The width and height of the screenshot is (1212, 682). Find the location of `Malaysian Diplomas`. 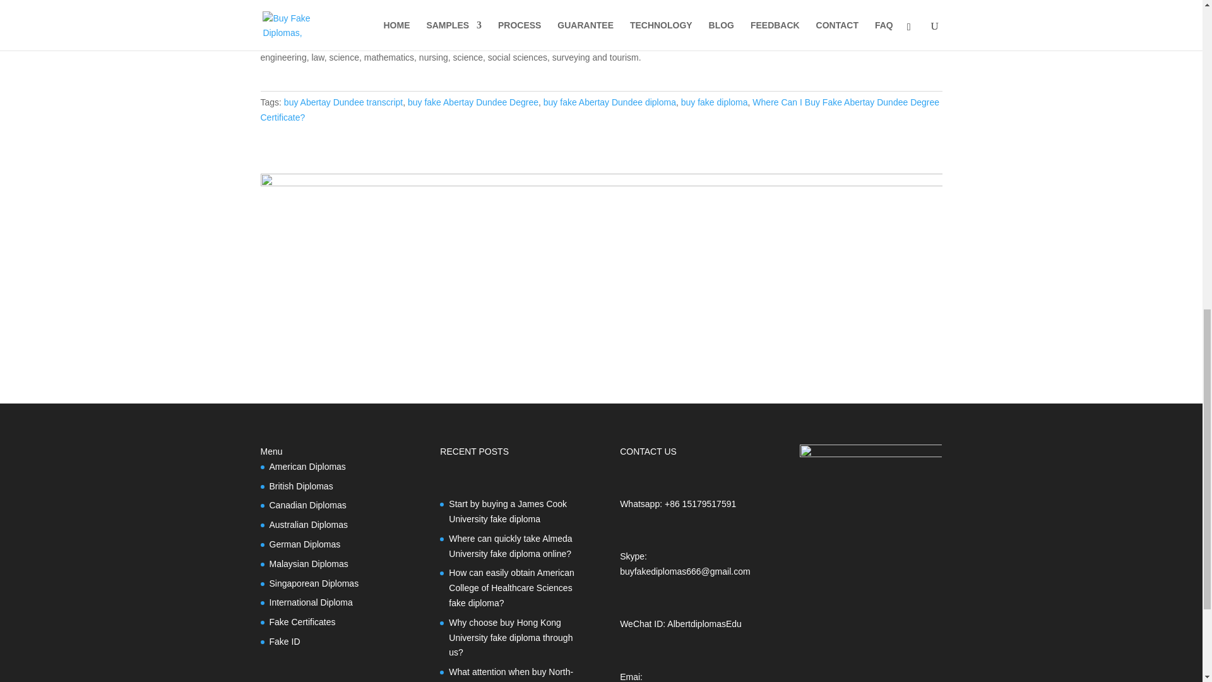

Malaysian Diplomas is located at coordinates (308, 563).